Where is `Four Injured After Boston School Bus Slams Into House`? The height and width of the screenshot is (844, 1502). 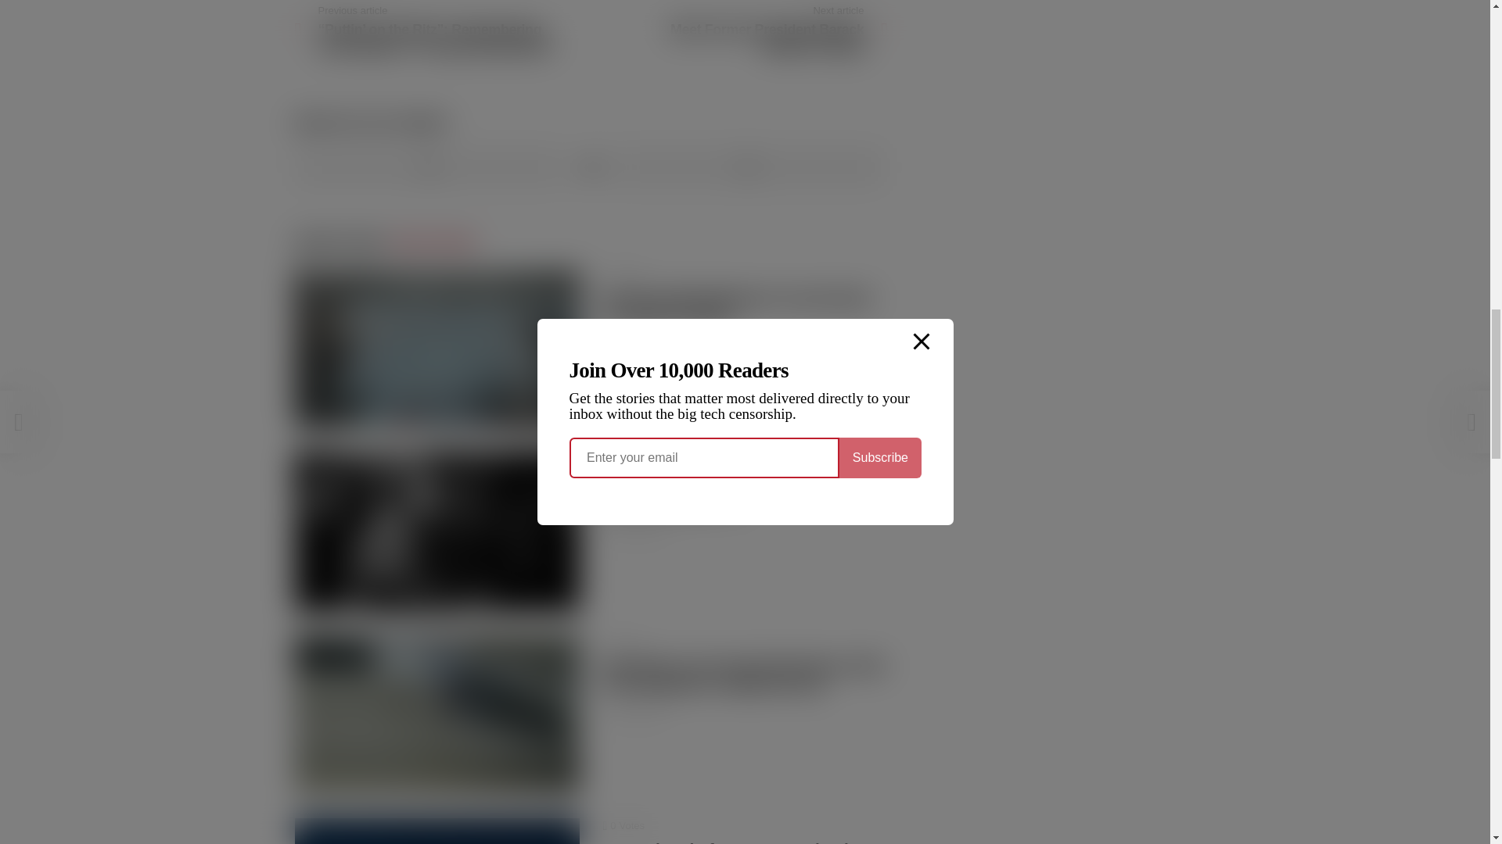 Four Injured After Boston School Bus Slams Into House is located at coordinates (437, 831).